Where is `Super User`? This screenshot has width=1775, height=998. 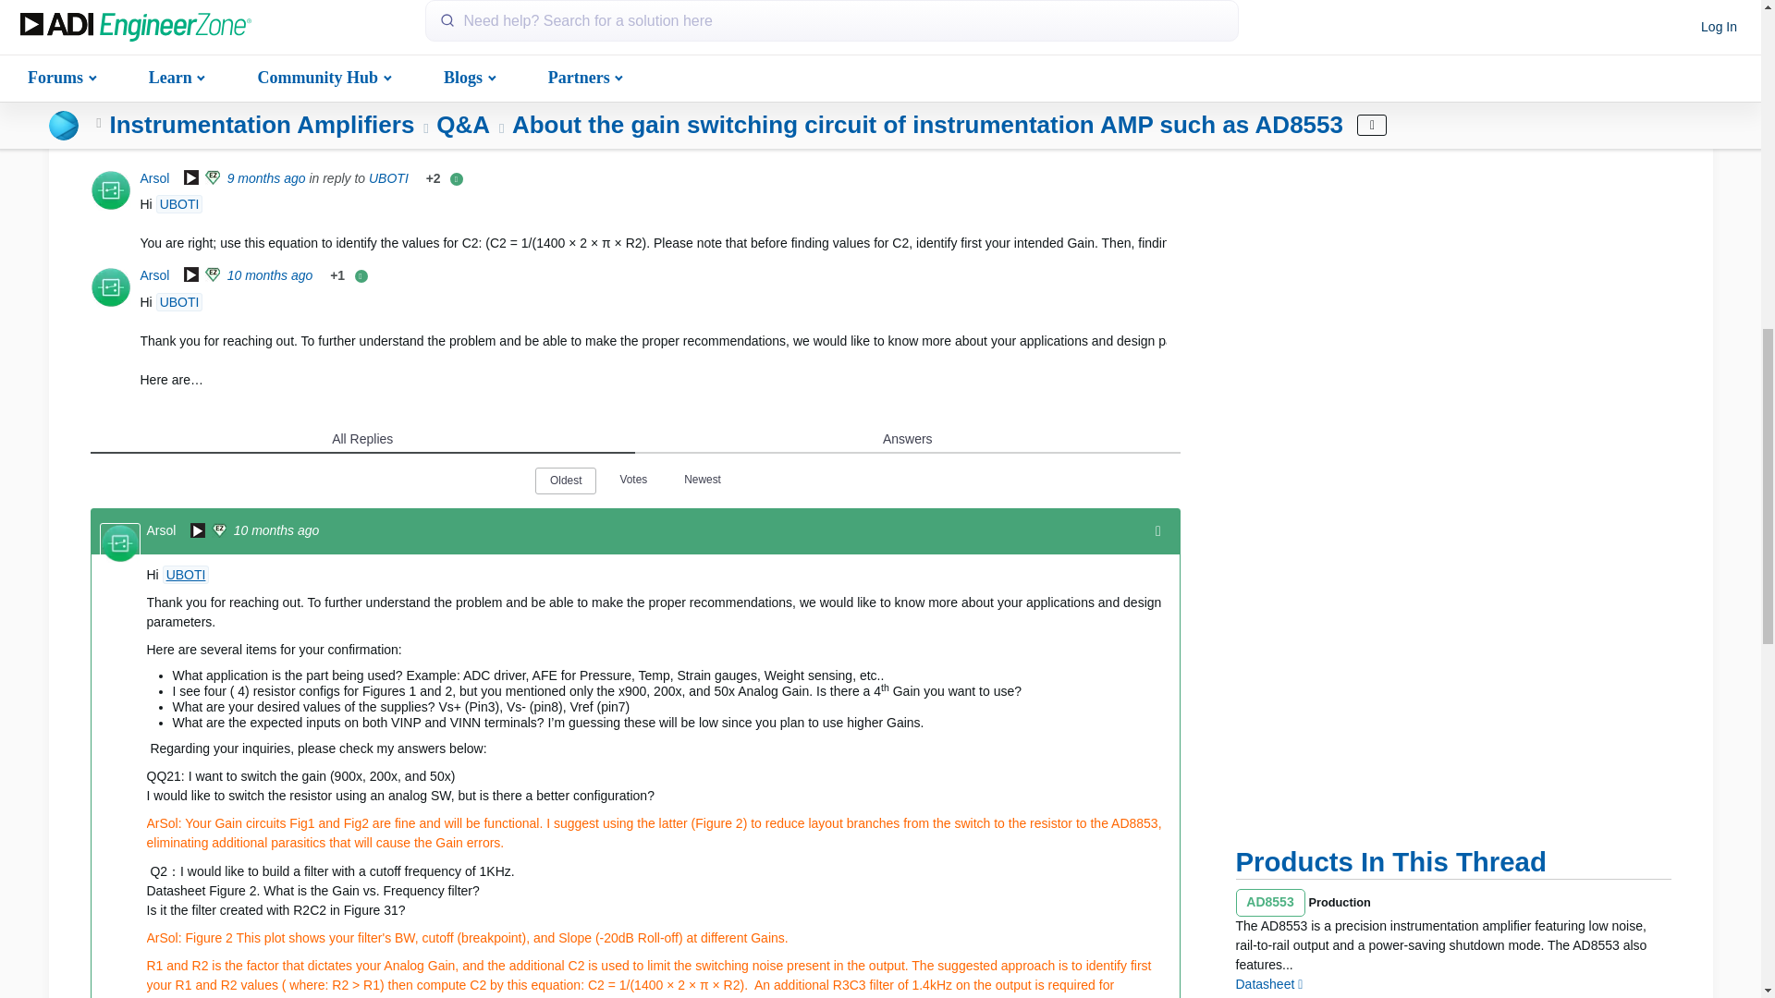 Super User is located at coordinates (213, 179).